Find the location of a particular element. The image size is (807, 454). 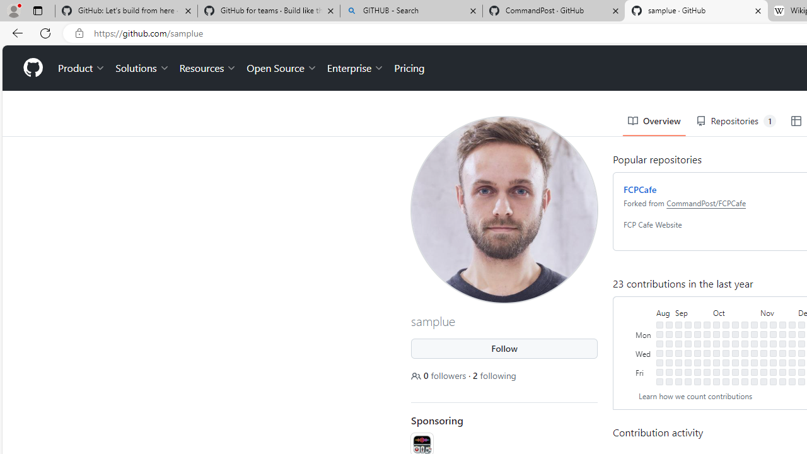

No contributions on November 11th. is located at coordinates (763, 381).